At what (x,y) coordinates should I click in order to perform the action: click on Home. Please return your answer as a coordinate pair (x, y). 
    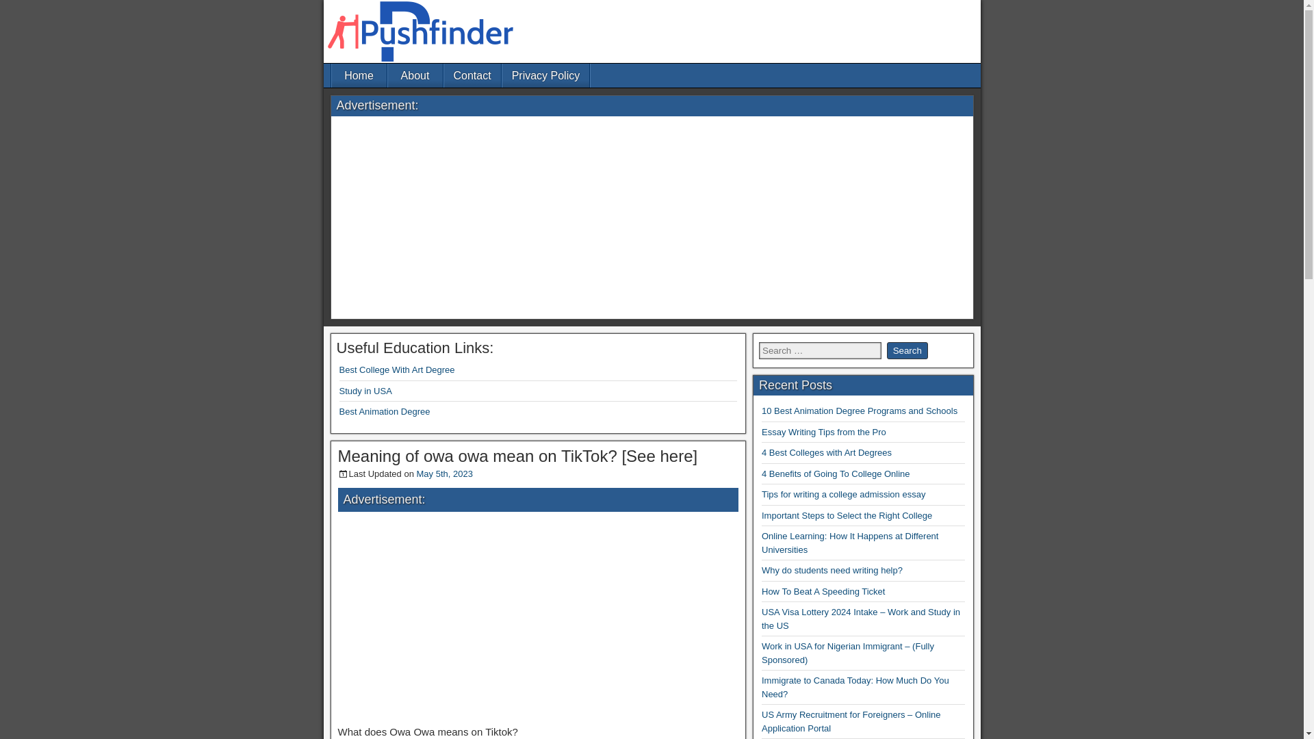
    Looking at the image, I should click on (359, 75).